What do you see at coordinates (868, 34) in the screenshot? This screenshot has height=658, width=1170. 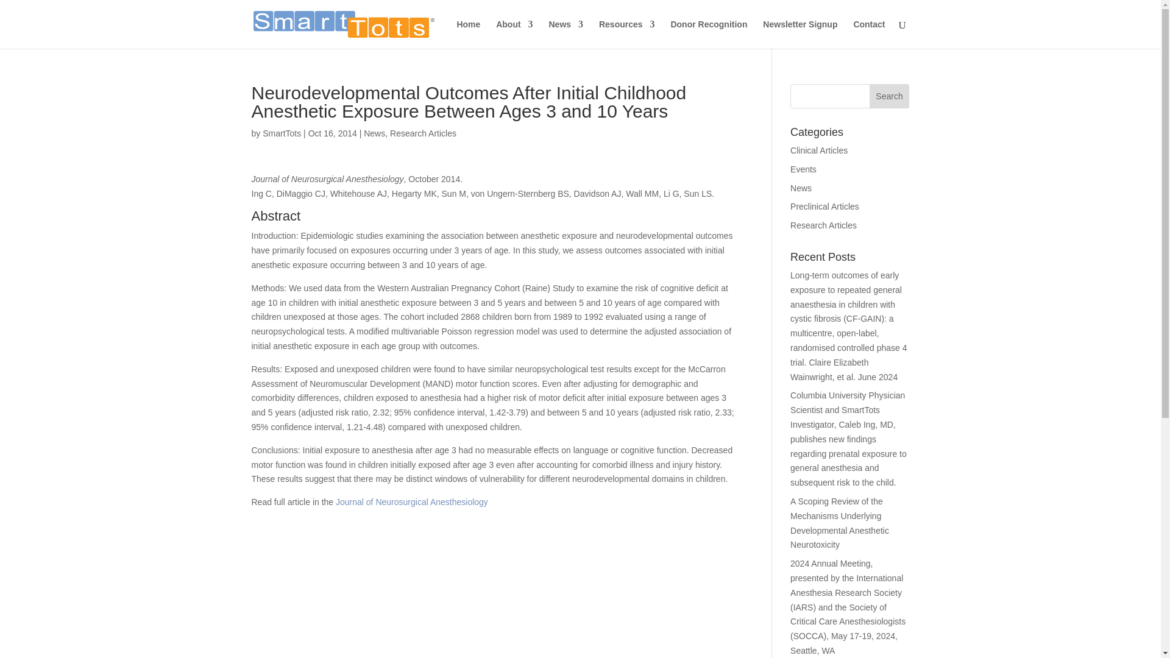 I see `Contact` at bounding box center [868, 34].